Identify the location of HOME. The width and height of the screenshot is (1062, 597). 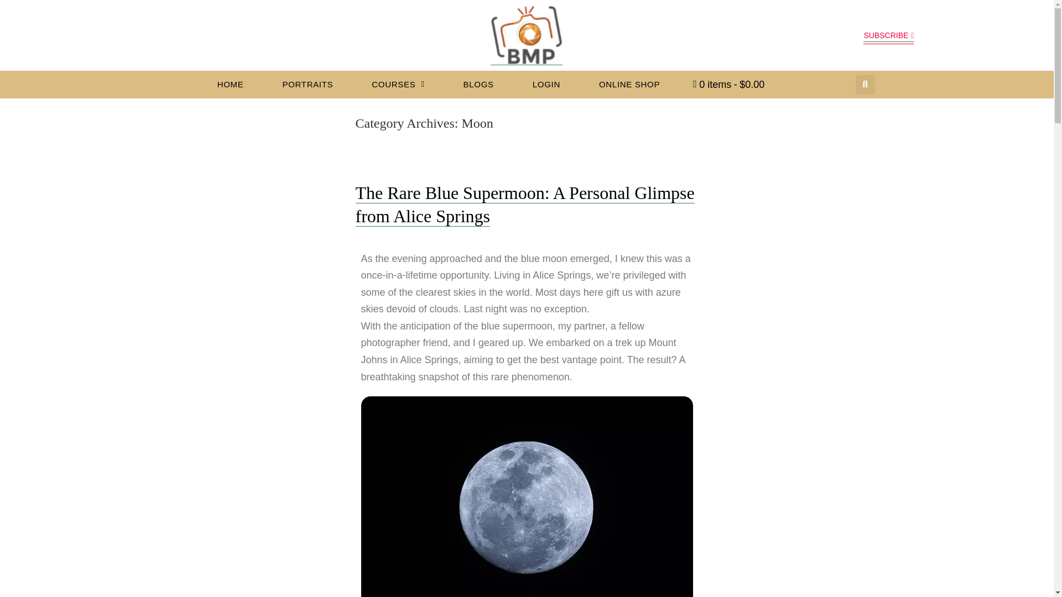
(230, 84).